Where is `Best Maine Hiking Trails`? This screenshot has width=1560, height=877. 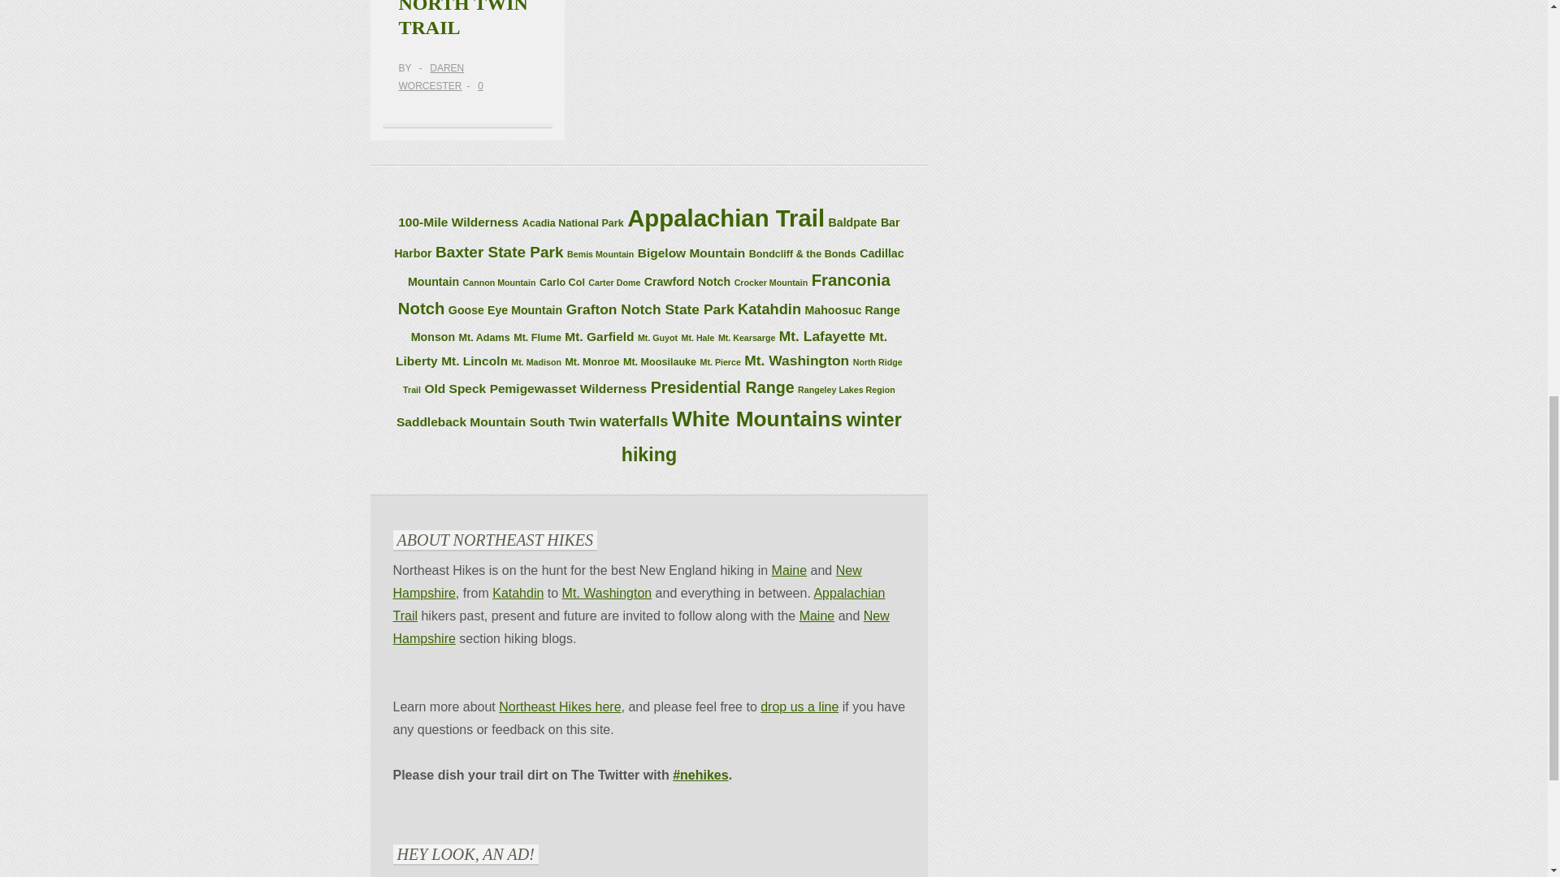 Best Maine Hiking Trails is located at coordinates (790, 570).